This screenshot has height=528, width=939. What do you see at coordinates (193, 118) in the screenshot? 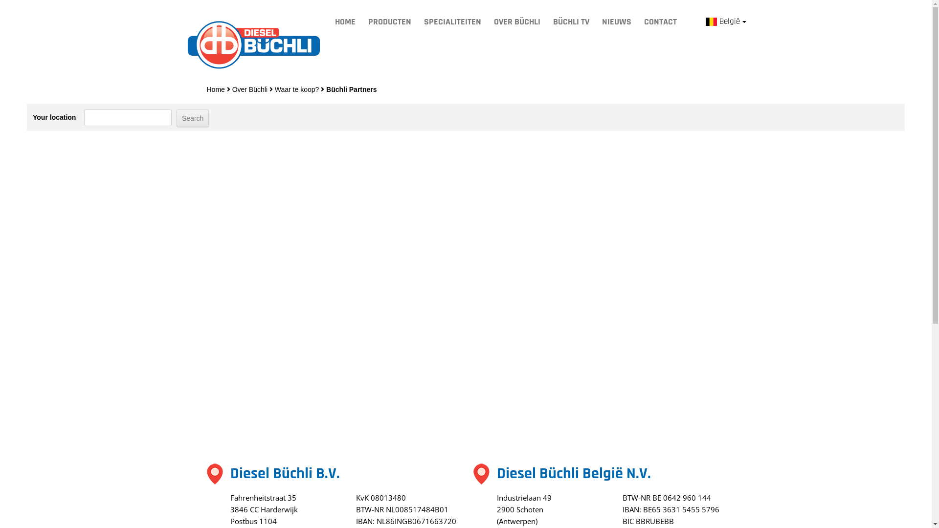
I see `Search` at bounding box center [193, 118].